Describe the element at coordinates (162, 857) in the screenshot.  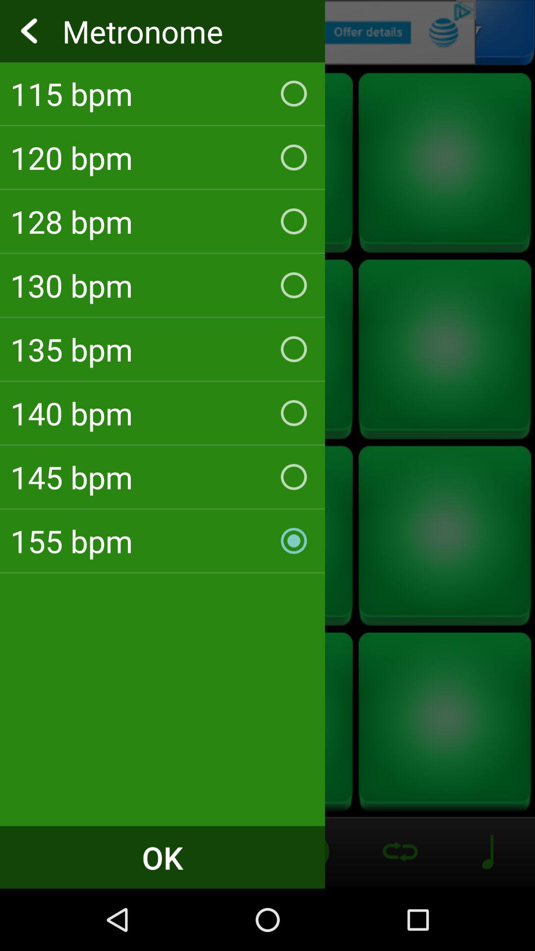
I see `open the item at the bottom left corner` at that location.